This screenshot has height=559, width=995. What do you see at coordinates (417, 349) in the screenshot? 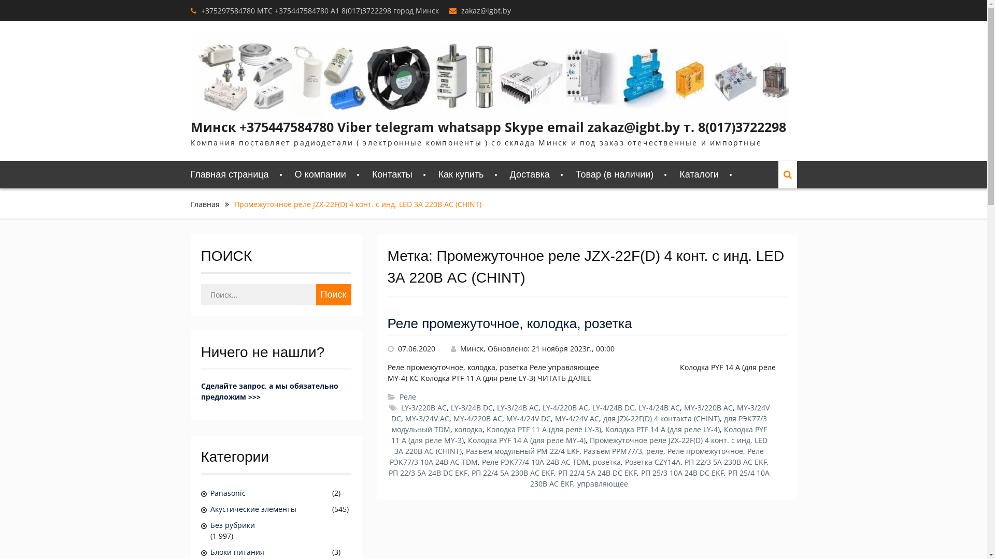
I see `07.06.2020` at bounding box center [417, 349].